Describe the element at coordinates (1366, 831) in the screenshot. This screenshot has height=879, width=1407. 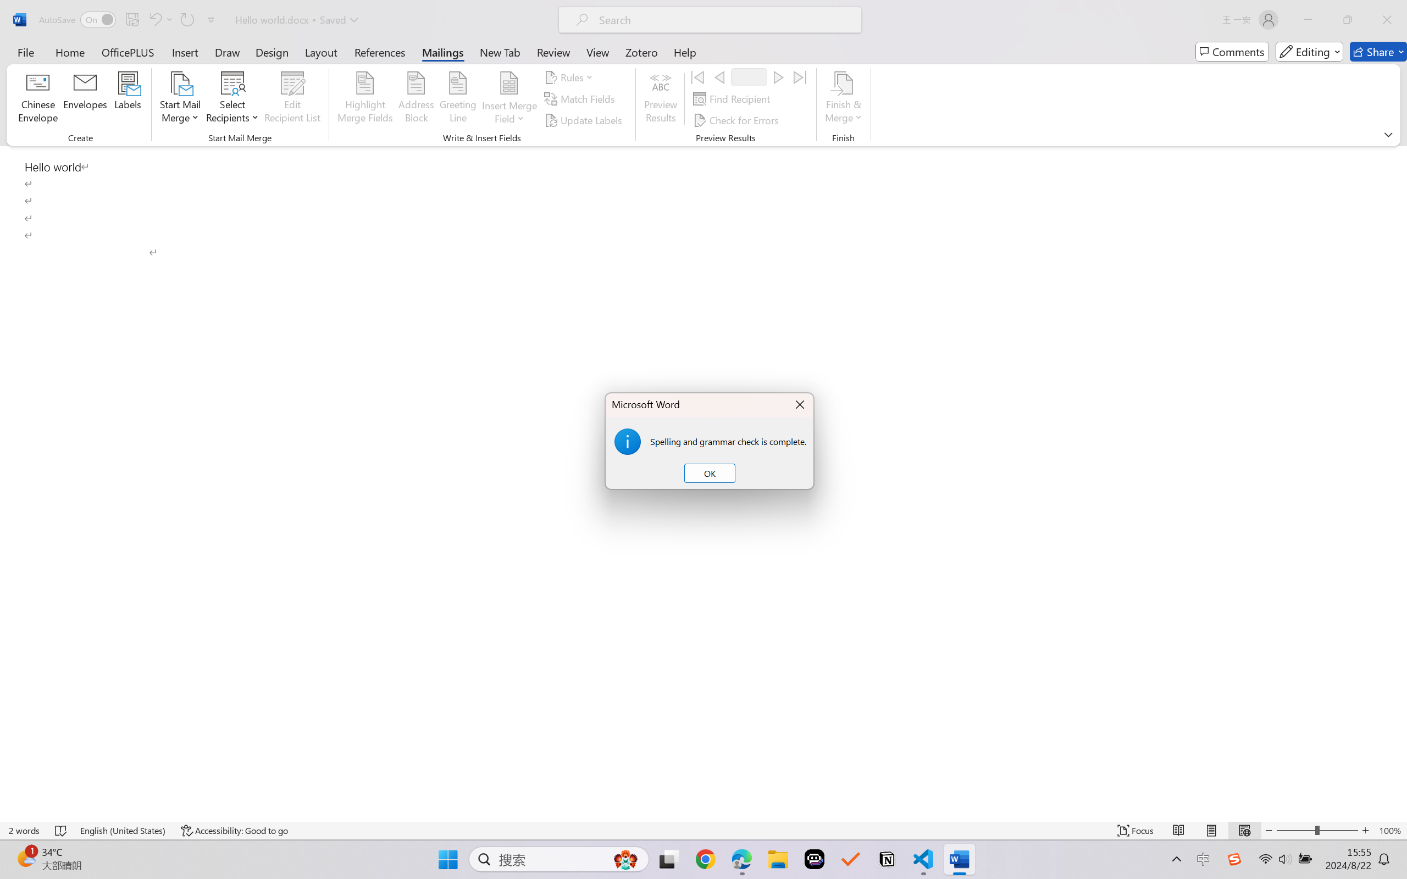
I see `Zoom In` at that location.